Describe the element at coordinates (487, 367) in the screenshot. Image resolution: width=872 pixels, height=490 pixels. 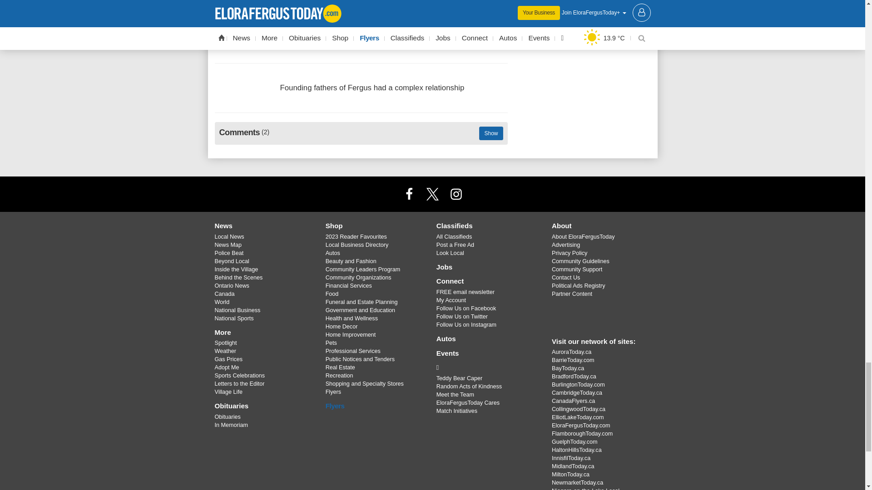
I see `EloraFergusToday Cares` at that location.